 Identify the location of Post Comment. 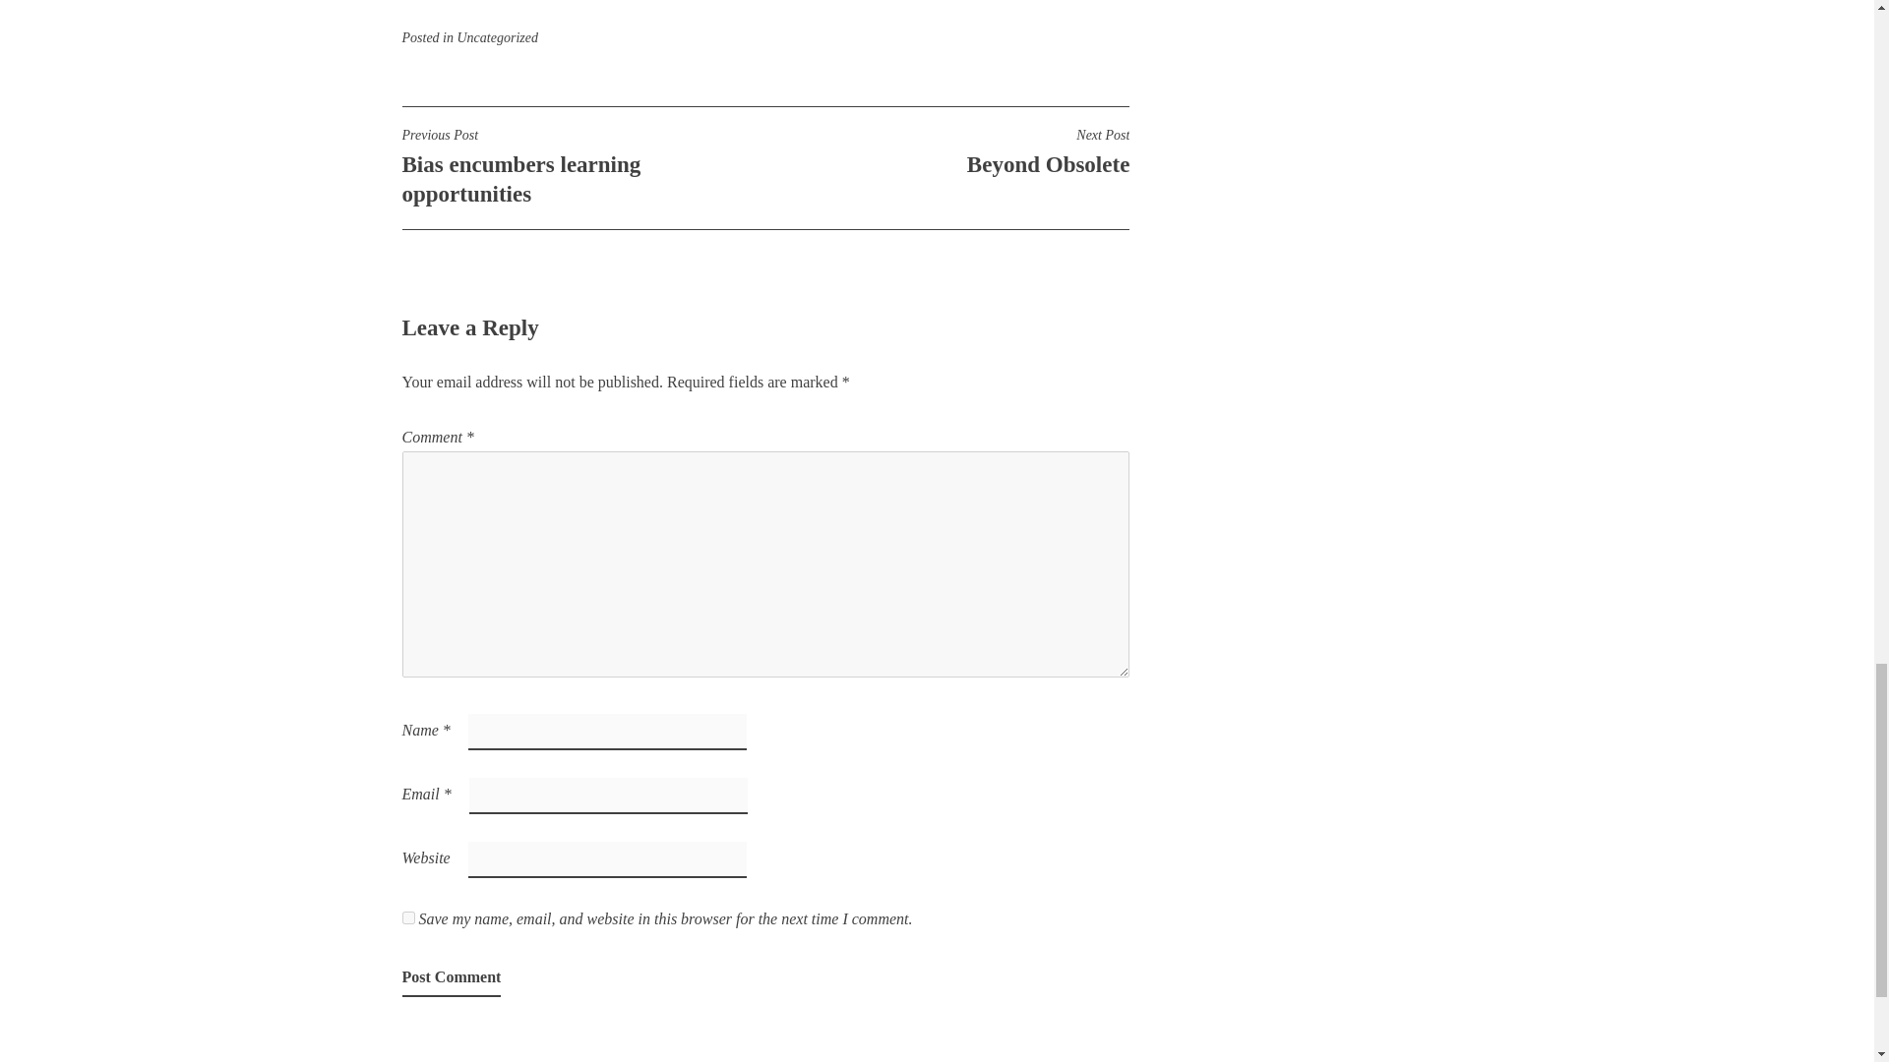
(946, 151).